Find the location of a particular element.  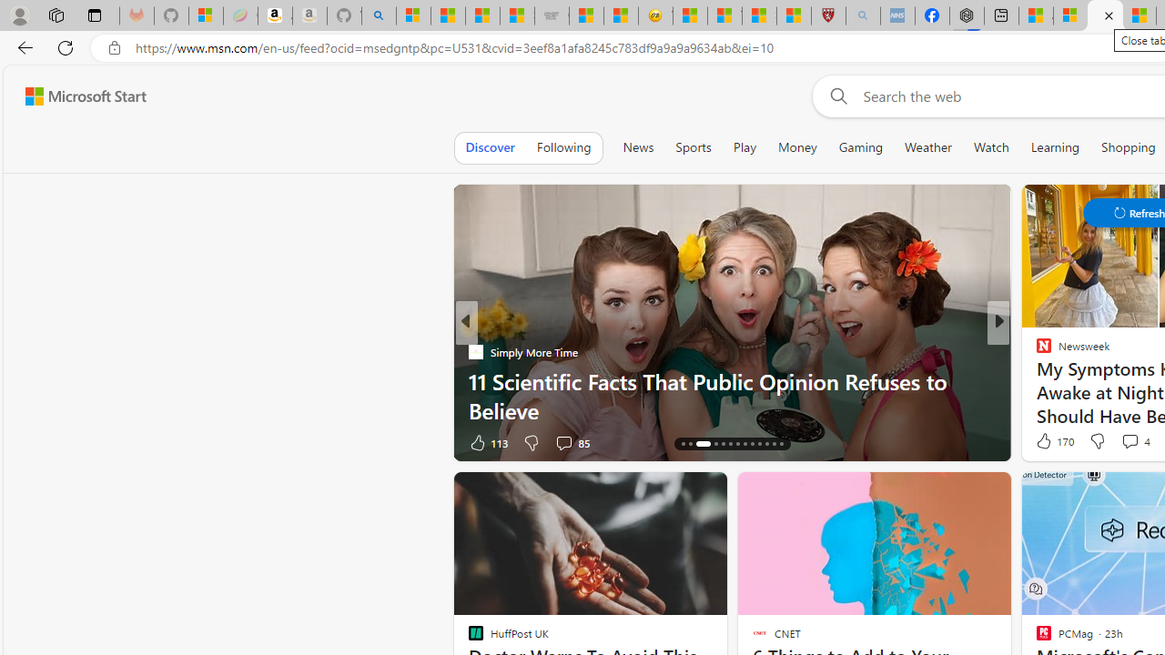

113 Like is located at coordinates (487, 442).